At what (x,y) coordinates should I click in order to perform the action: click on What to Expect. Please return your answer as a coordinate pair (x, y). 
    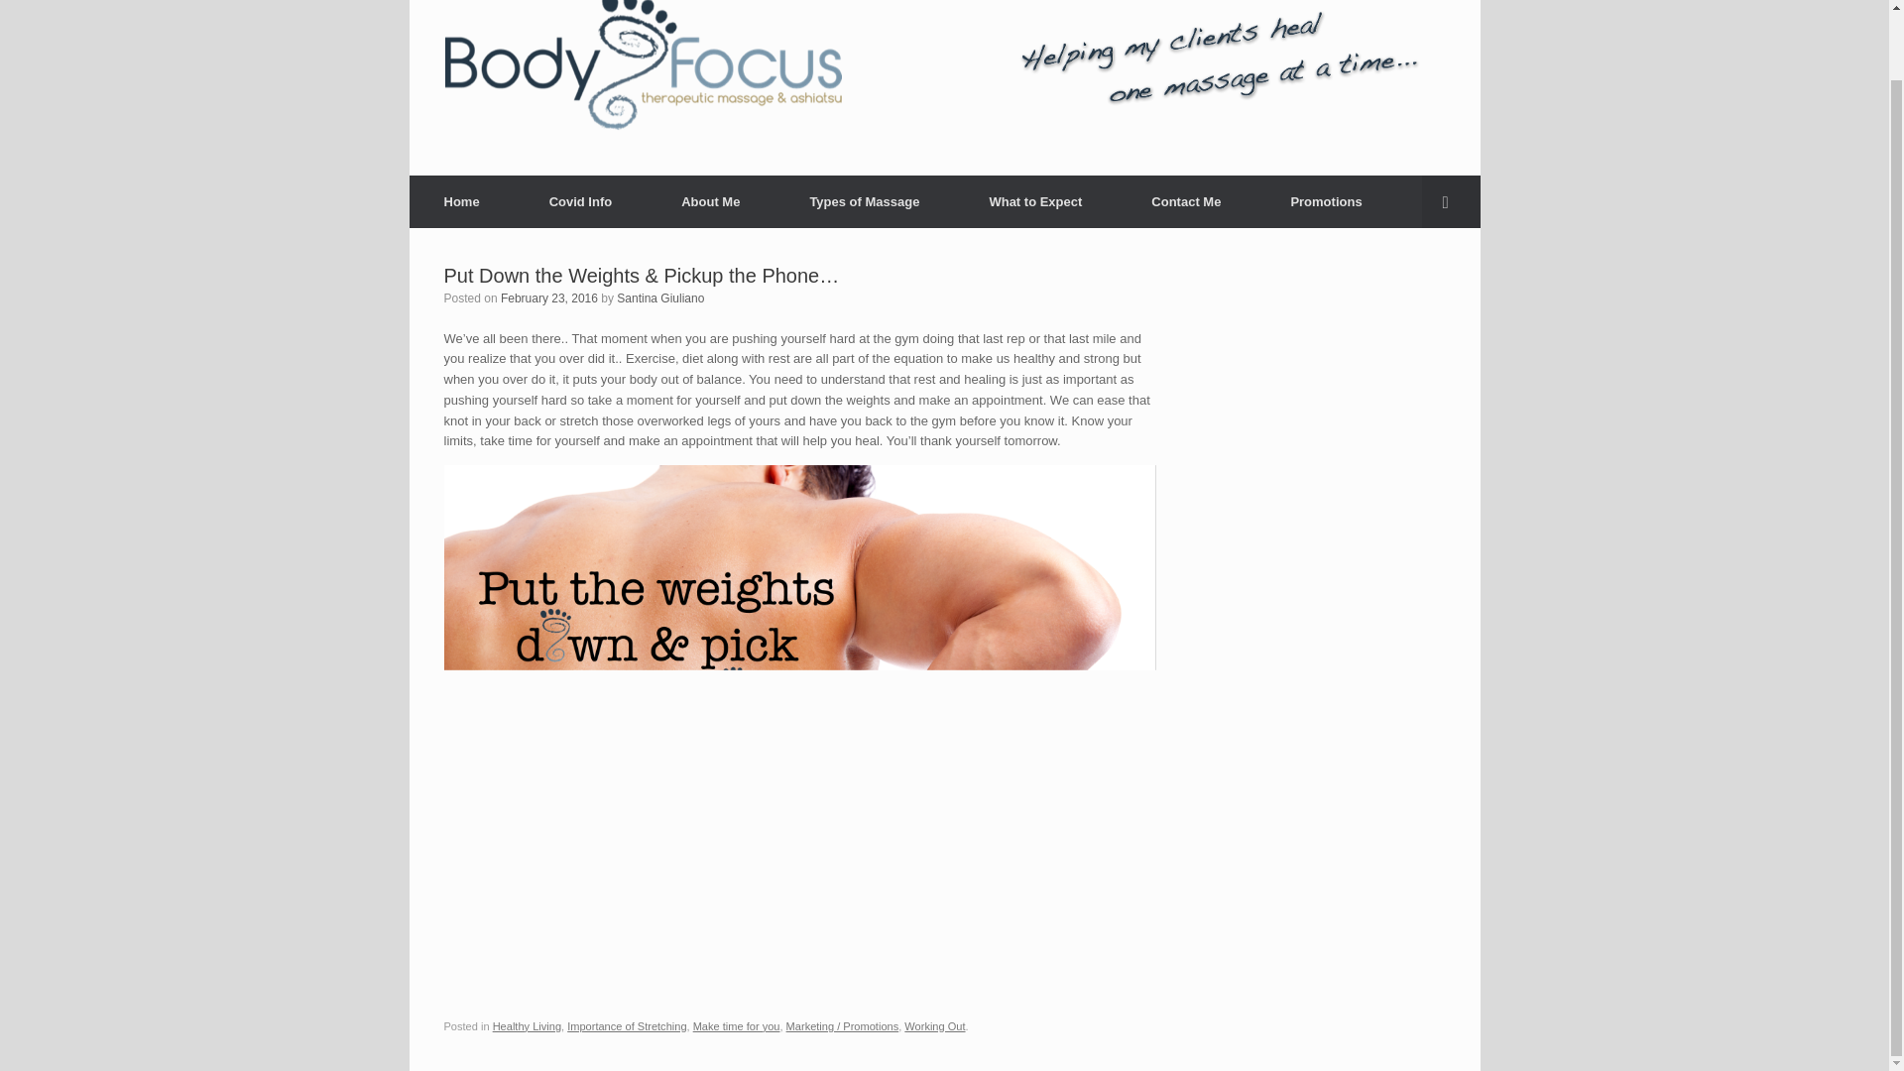
    Looking at the image, I should click on (1034, 202).